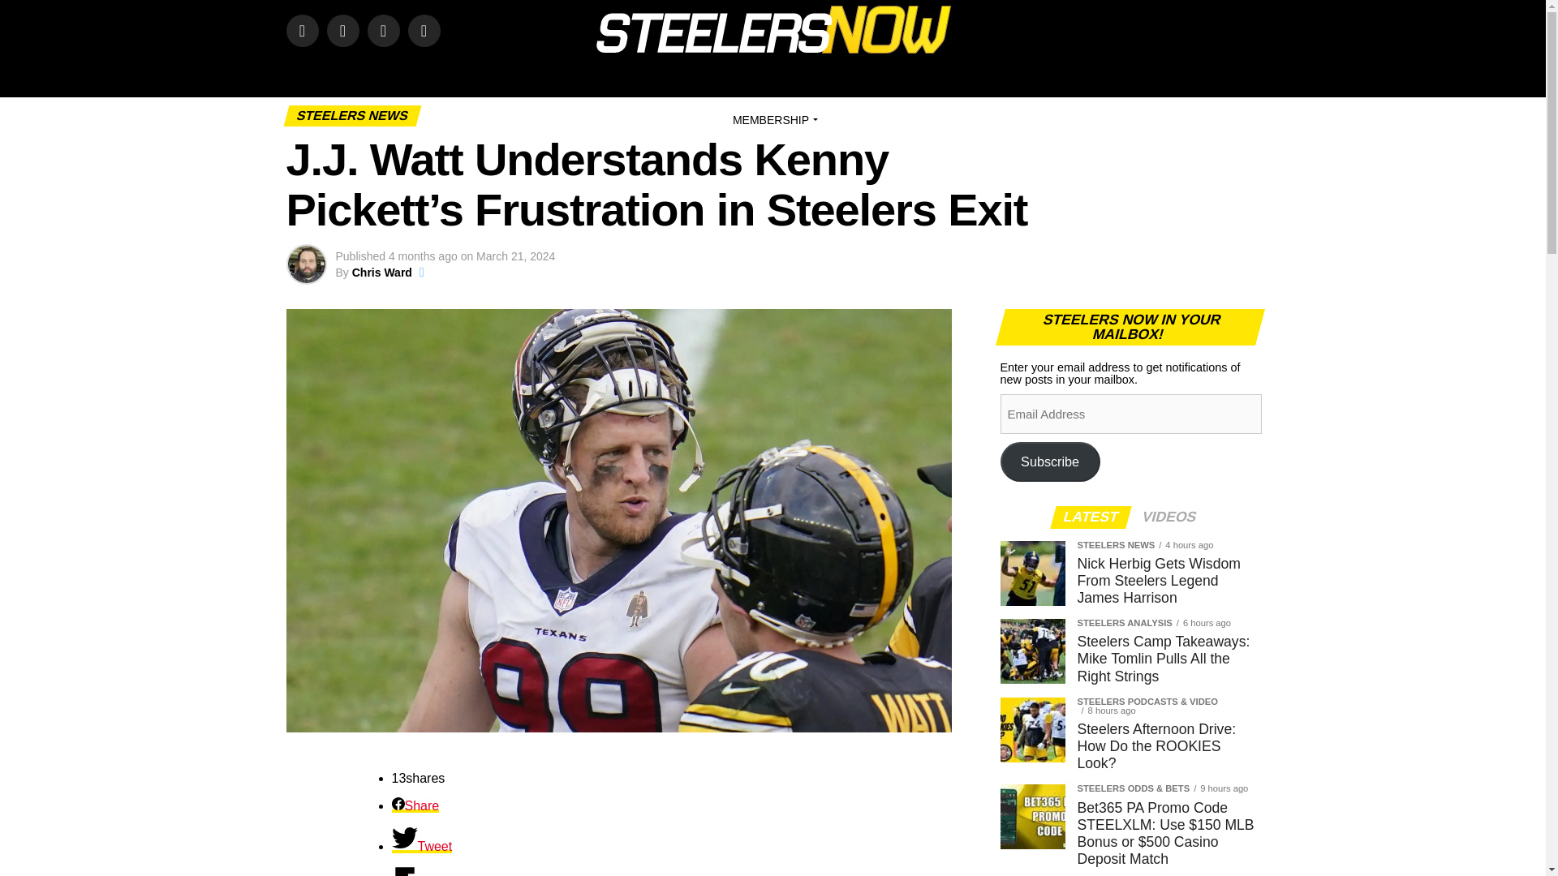 The image size is (1558, 876). I want to click on HOME, so click(389, 76).